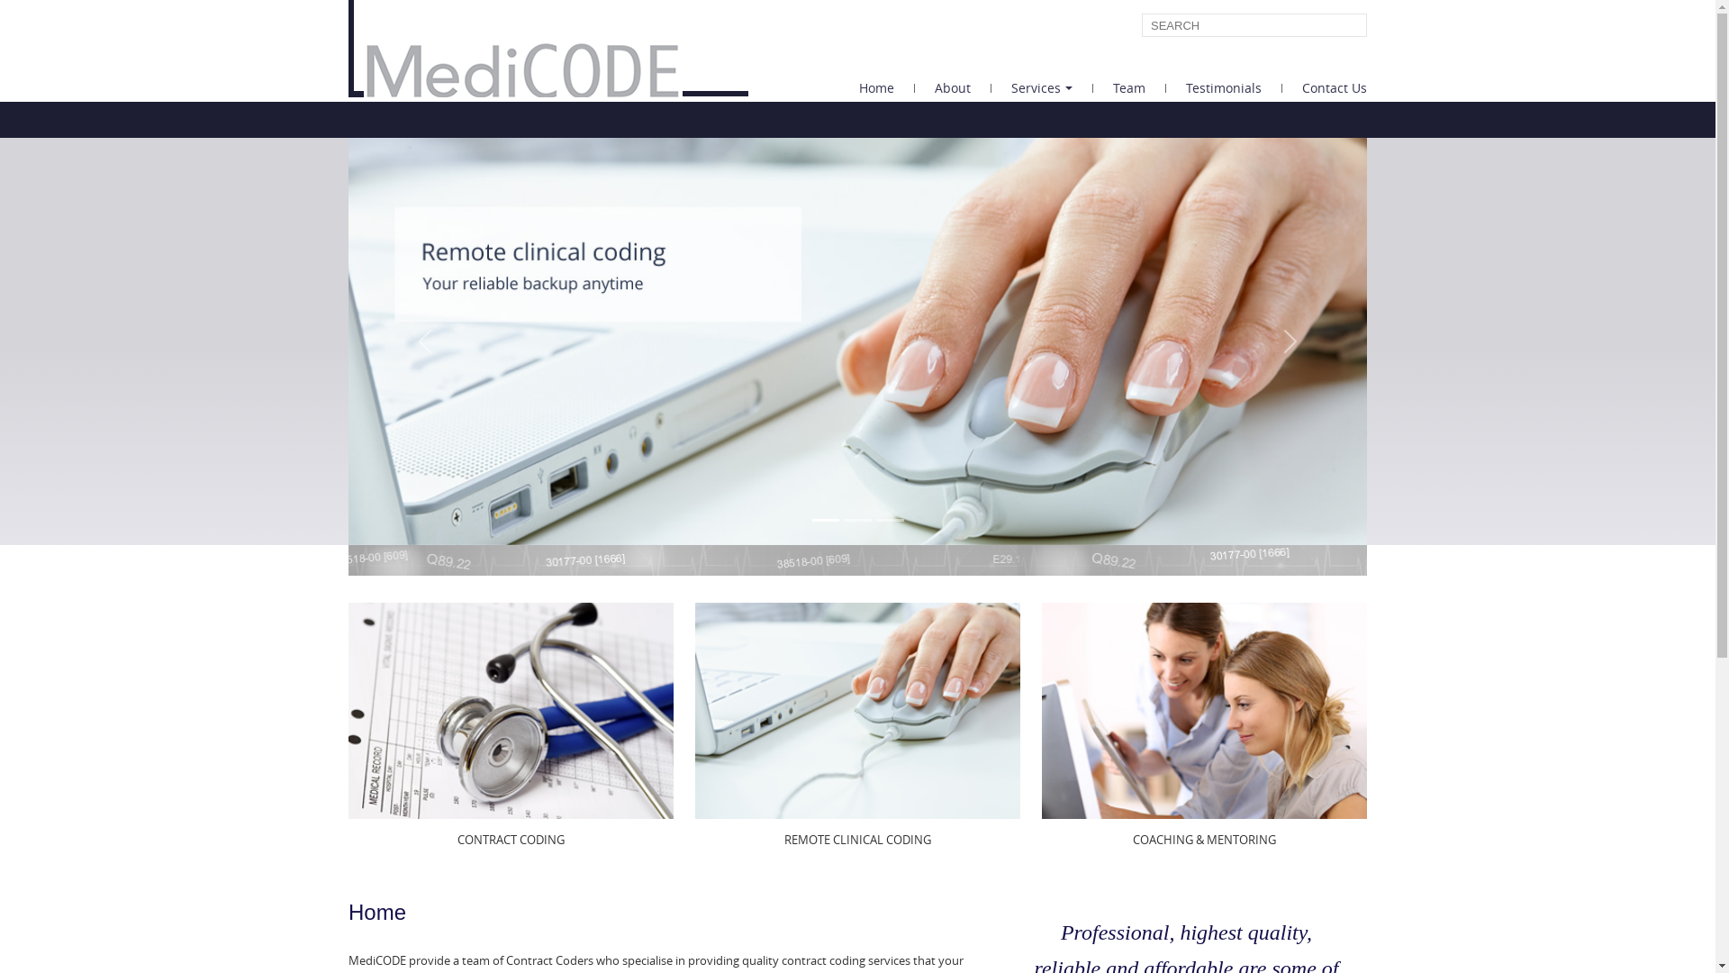 The image size is (1729, 973). Describe the element at coordinates (1129, 88) in the screenshot. I see `Team` at that location.